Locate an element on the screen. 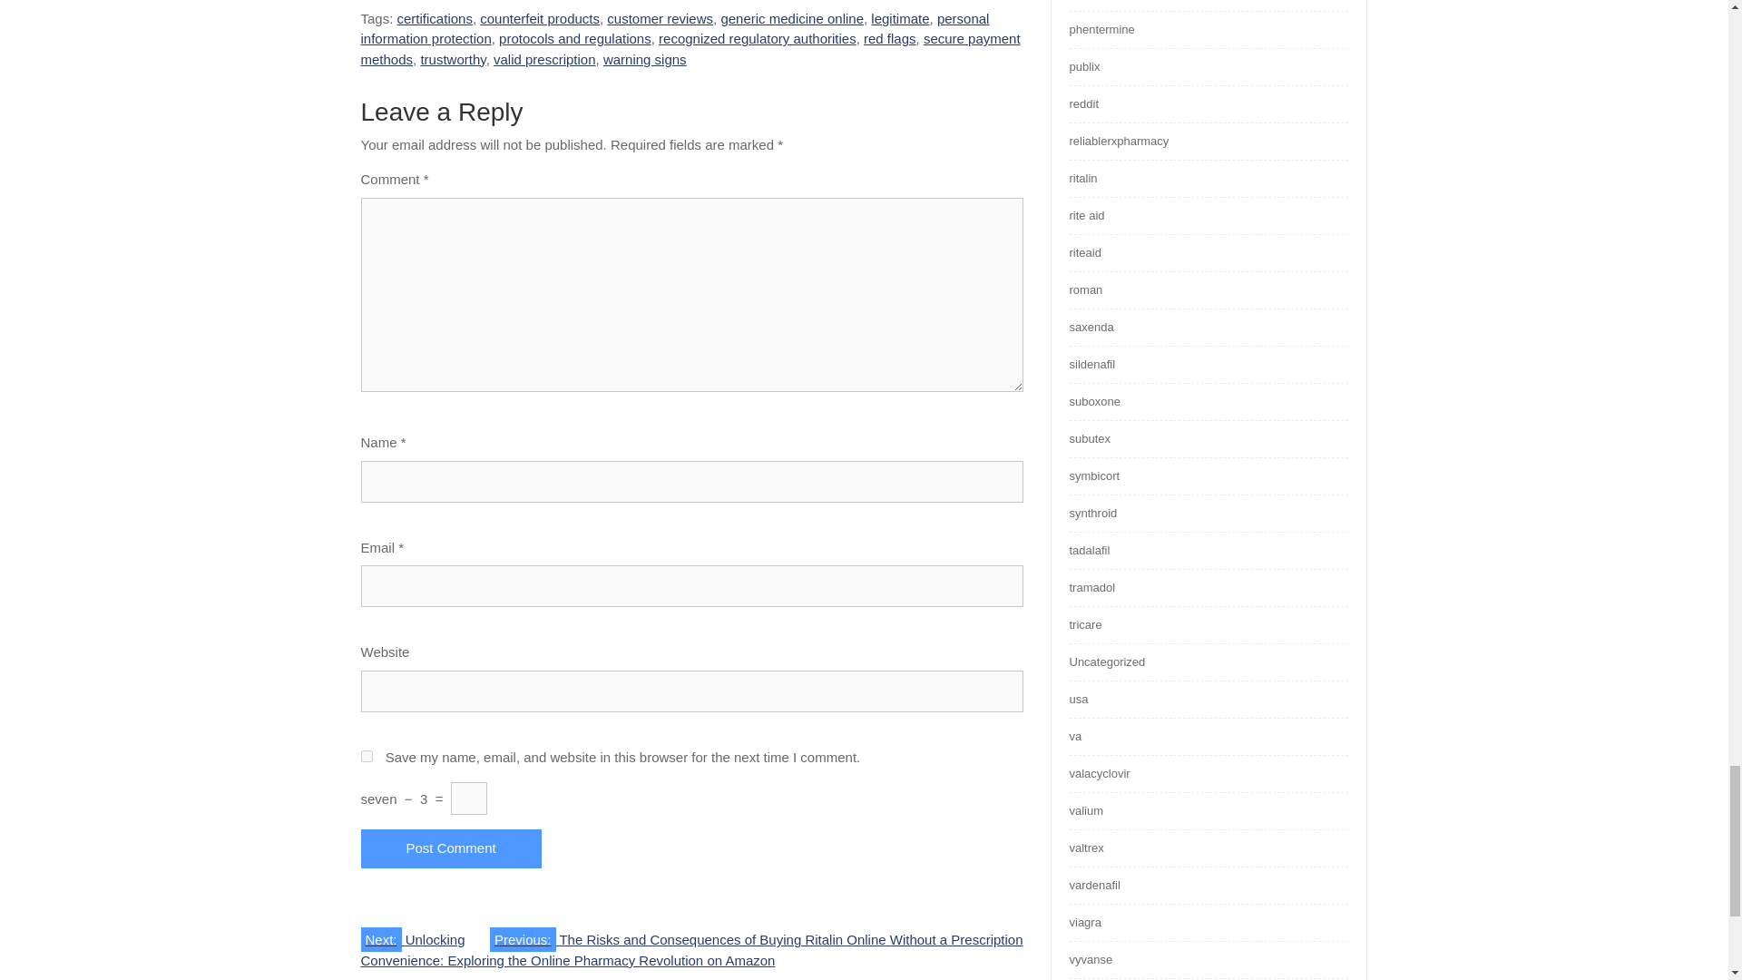 The width and height of the screenshot is (1742, 980). trustworthy is located at coordinates (452, 60).